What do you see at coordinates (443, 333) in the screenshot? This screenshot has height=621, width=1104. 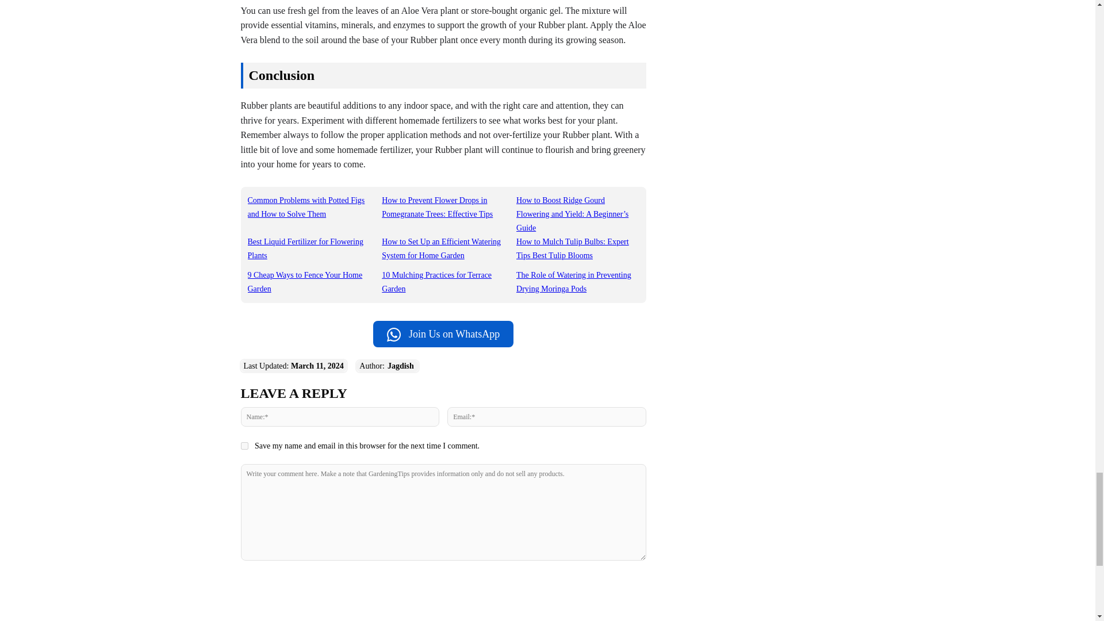 I see `Join Us on WhatsApp` at bounding box center [443, 333].